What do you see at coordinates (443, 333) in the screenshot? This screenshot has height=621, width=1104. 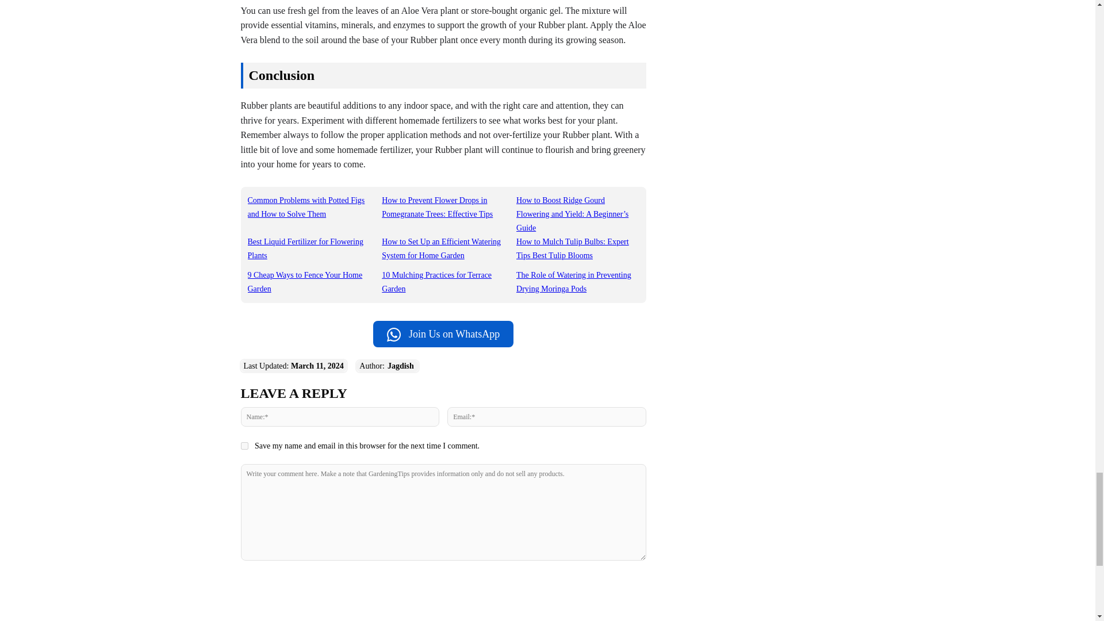 I see `Join Us on WhatsApp` at bounding box center [443, 333].